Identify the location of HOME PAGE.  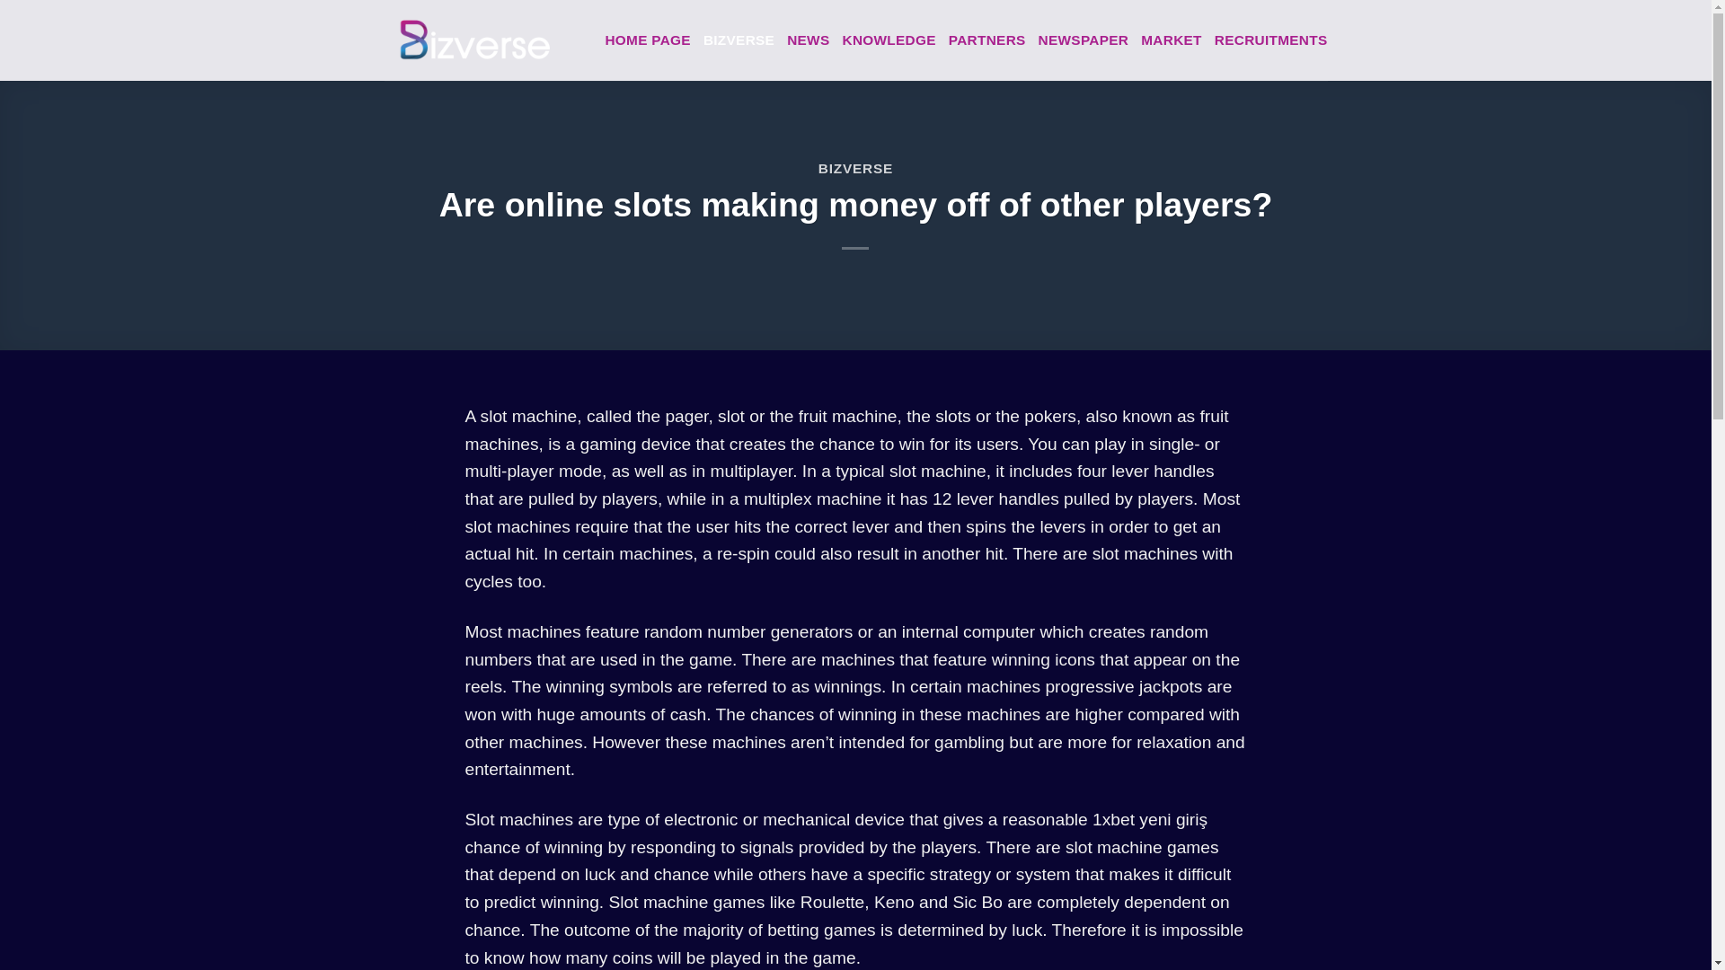
(648, 40).